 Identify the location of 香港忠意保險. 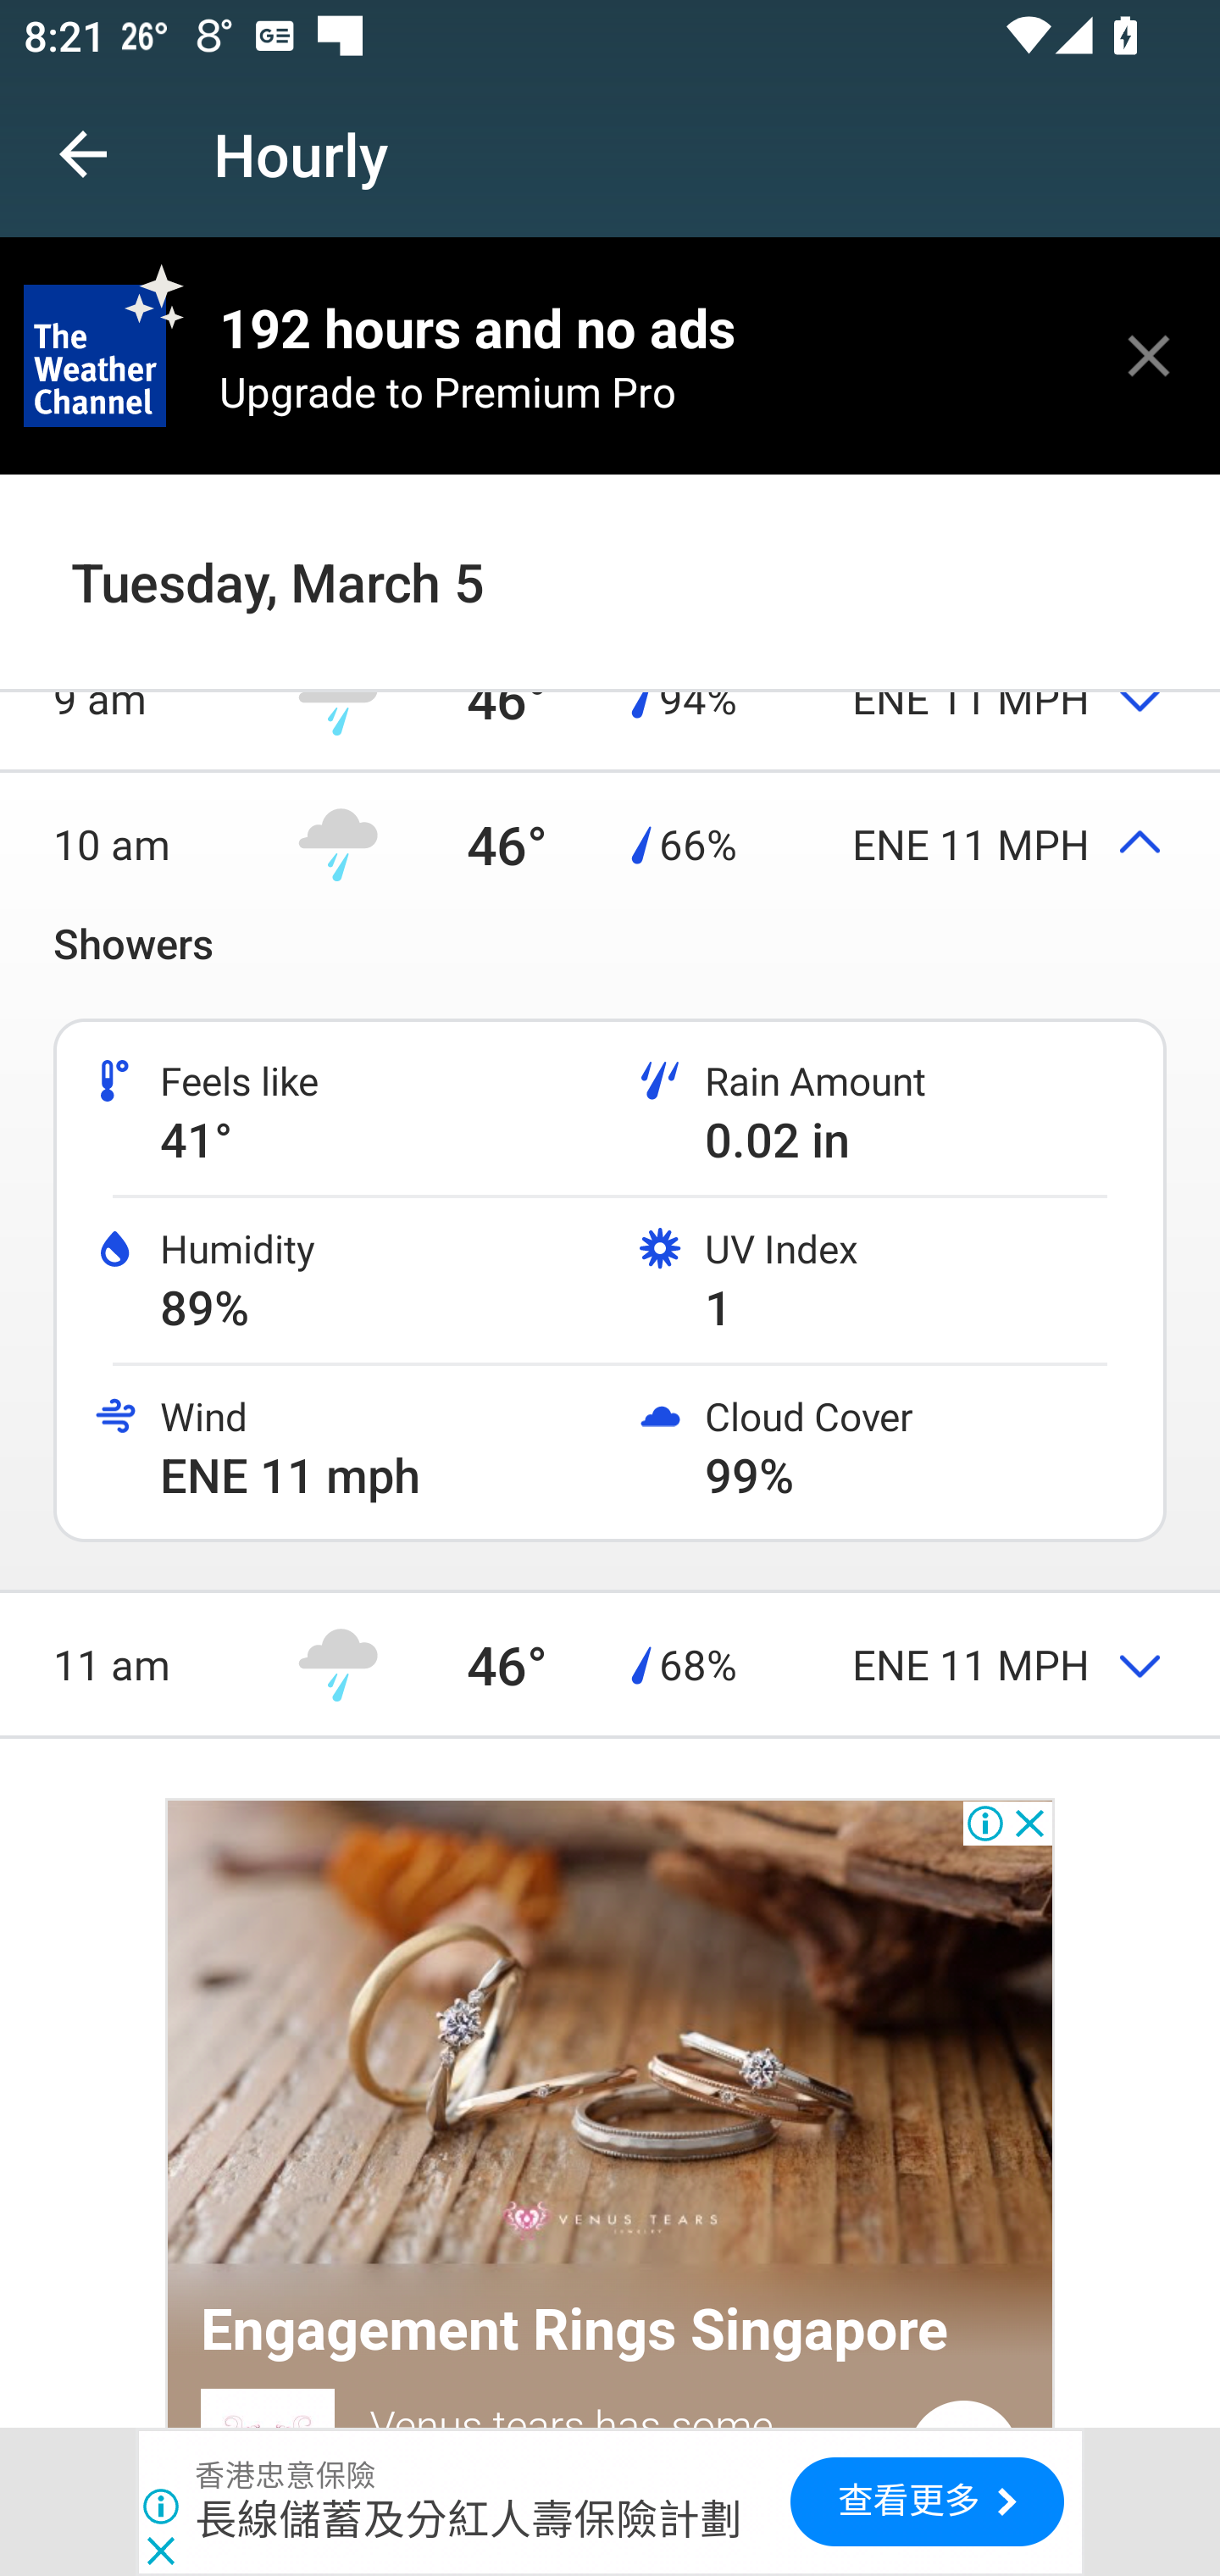
(286, 2476).